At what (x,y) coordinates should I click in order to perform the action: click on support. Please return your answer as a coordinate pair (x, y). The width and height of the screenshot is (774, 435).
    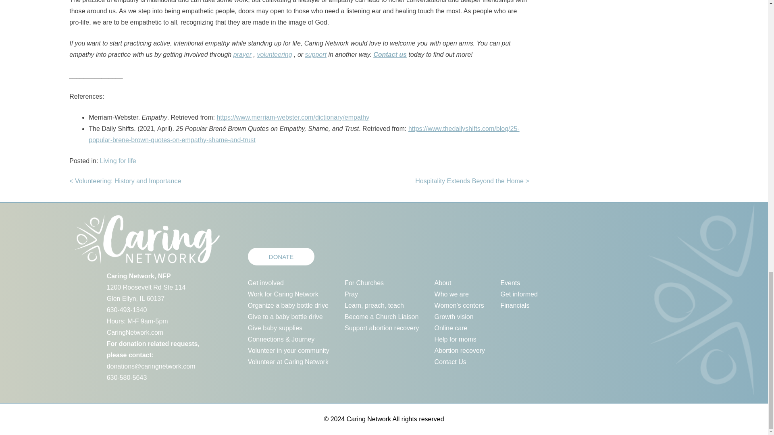
    Looking at the image, I should click on (316, 54).